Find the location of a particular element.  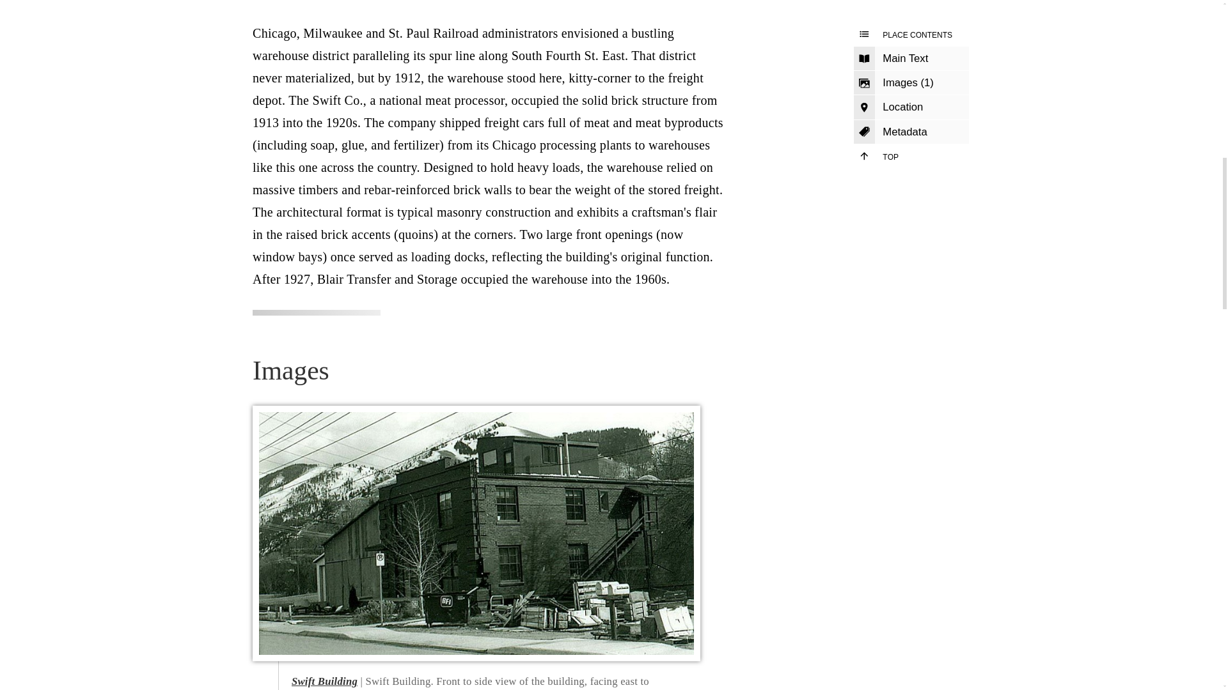

Skip to Metadata is located at coordinates (911, 132).